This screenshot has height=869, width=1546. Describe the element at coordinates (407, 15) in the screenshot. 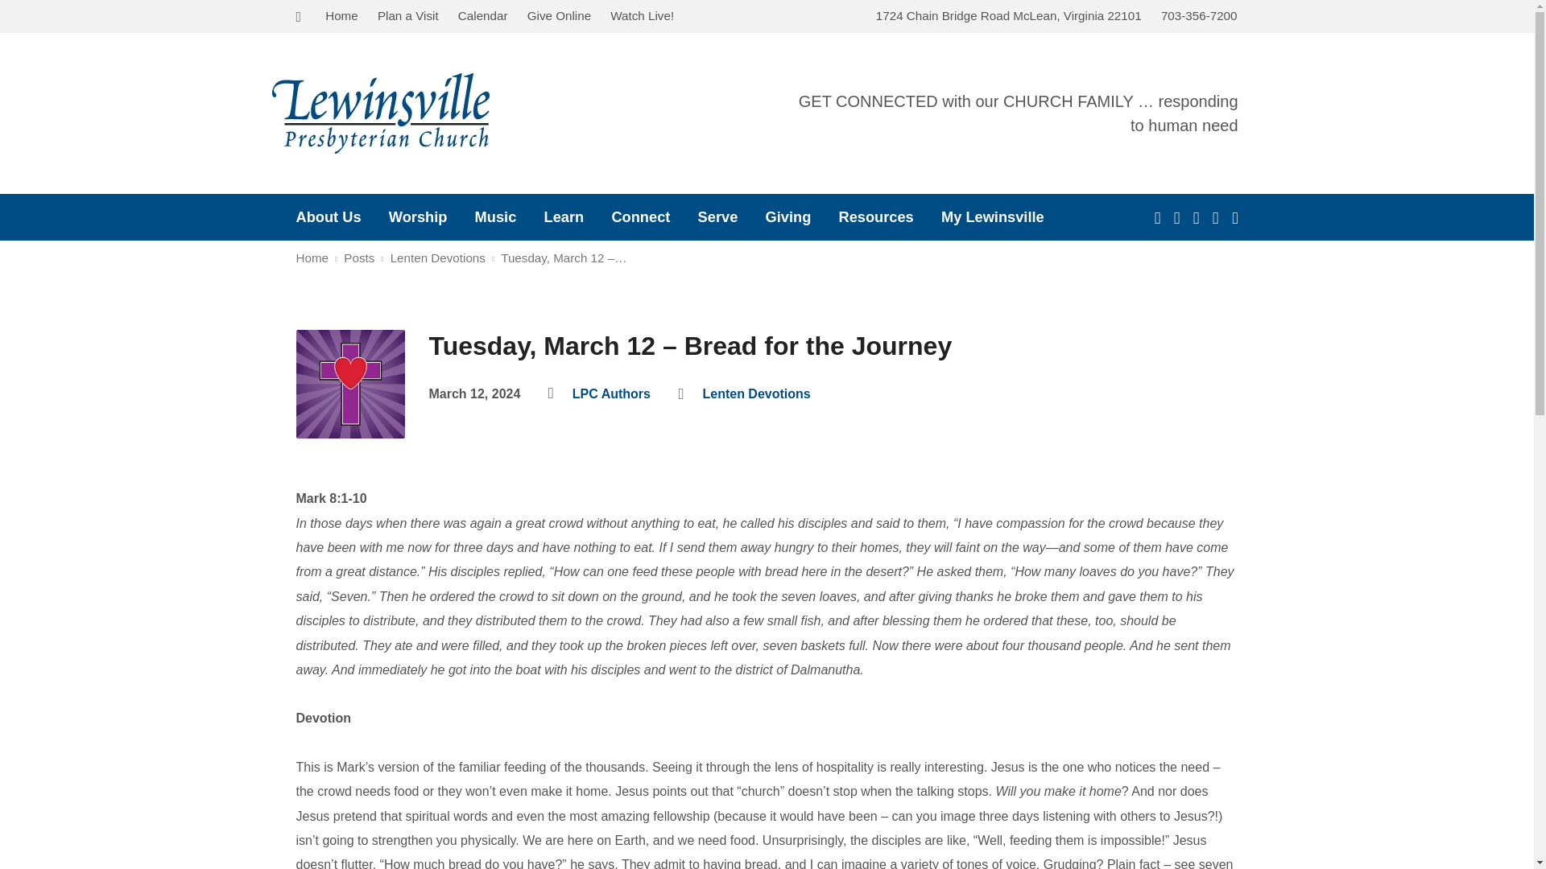

I see `Plan a Visit` at that location.